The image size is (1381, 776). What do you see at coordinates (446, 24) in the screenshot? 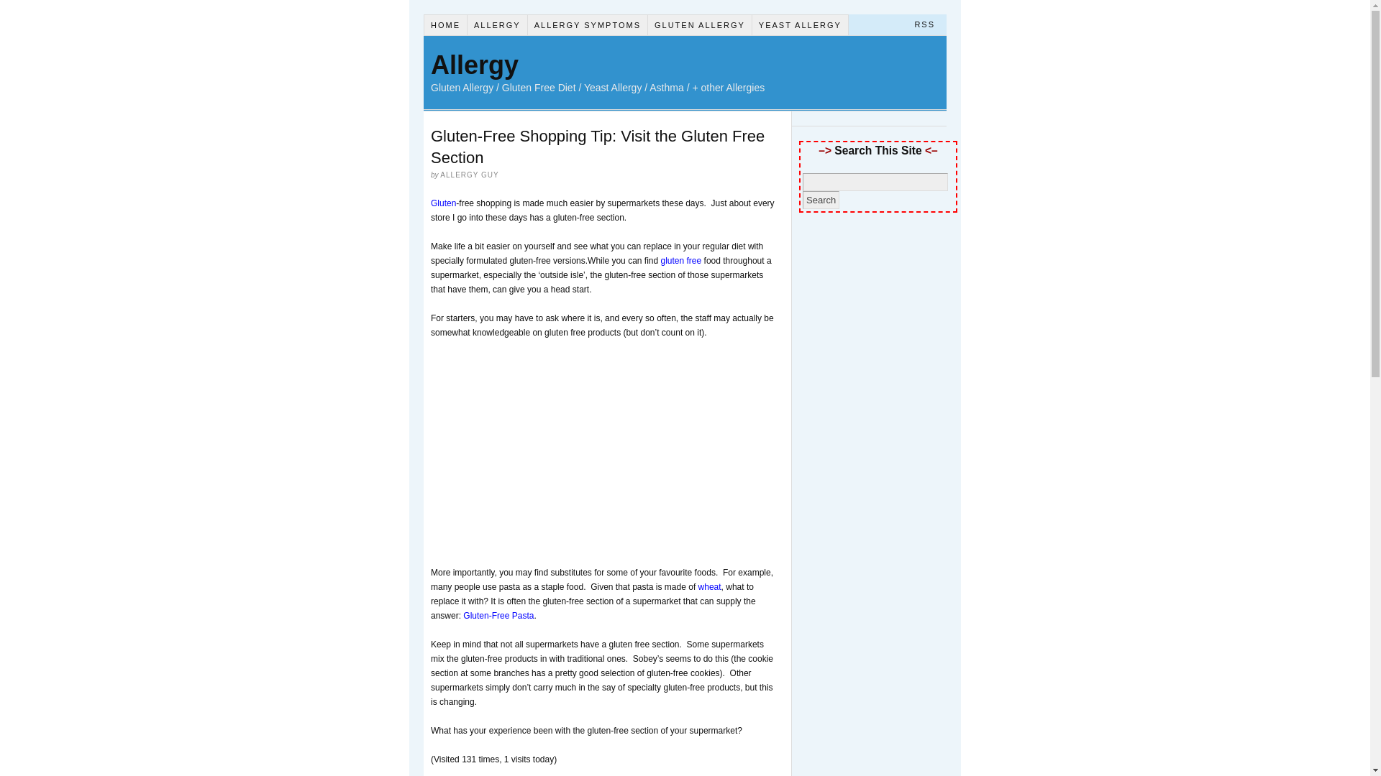
I see `HOME` at bounding box center [446, 24].